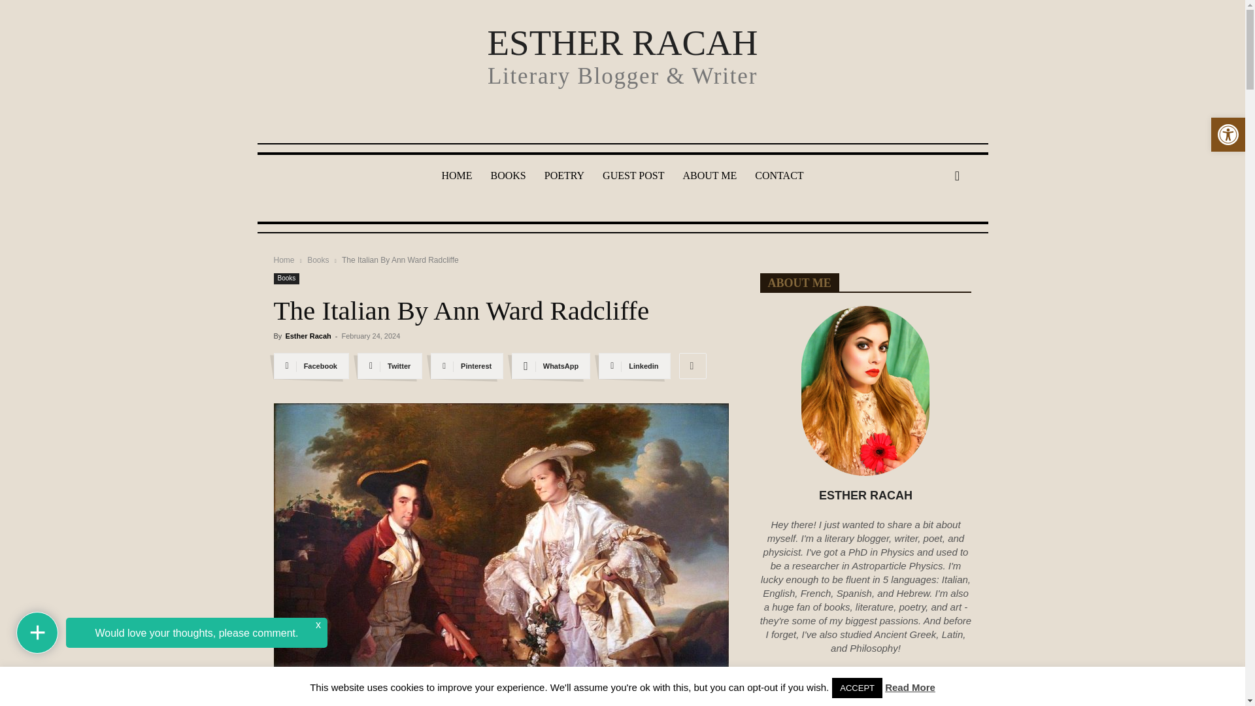 The width and height of the screenshot is (1255, 706). What do you see at coordinates (390, 366) in the screenshot?
I see `Twitter` at bounding box center [390, 366].